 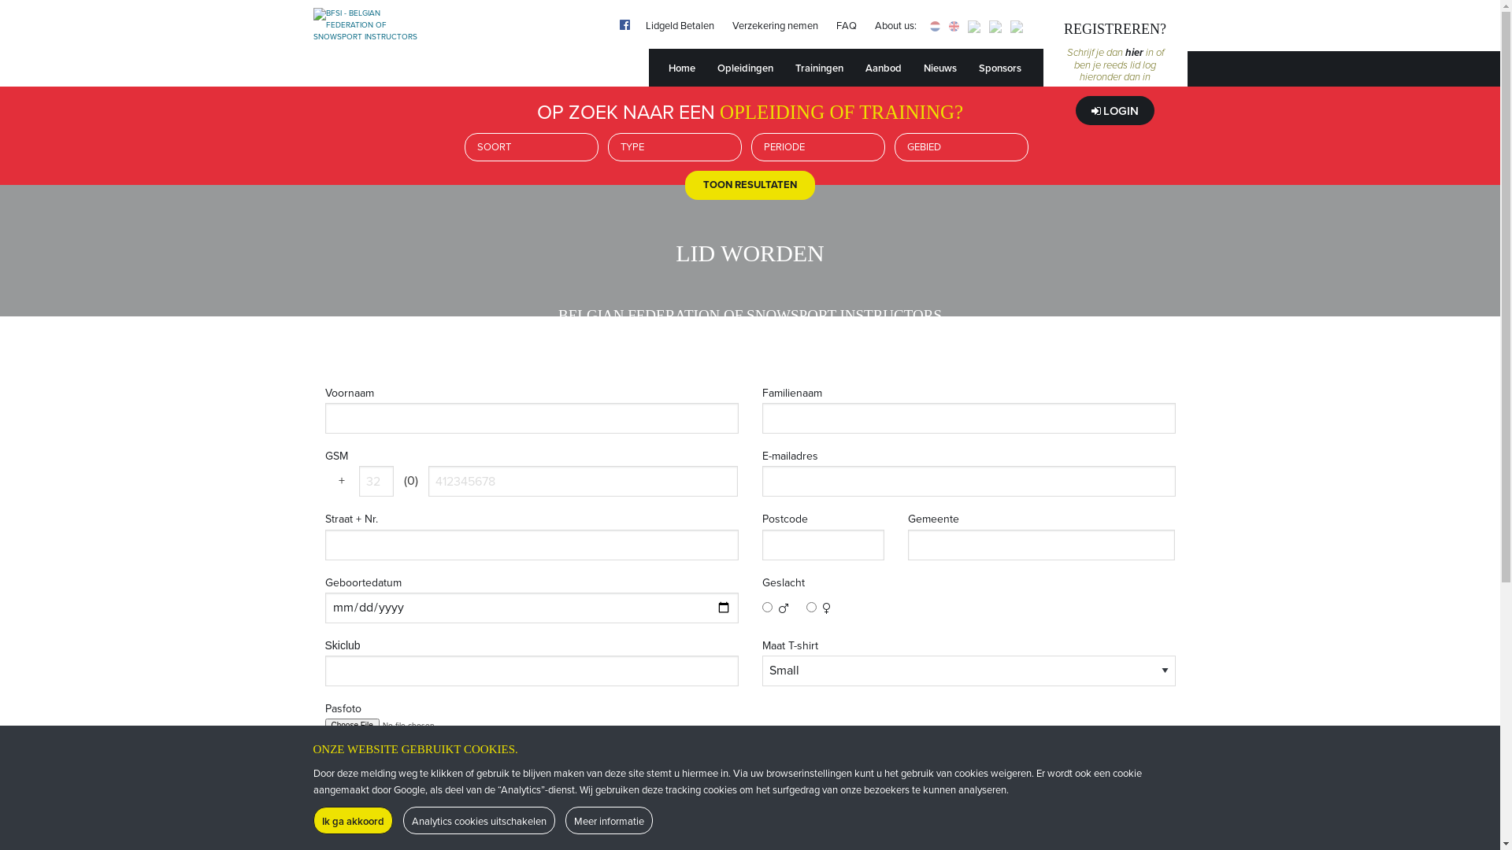 What do you see at coordinates (750, 107) in the screenshot?
I see `OP ZOEK NAAR EEN OPLEIDING OF TRAINING?` at bounding box center [750, 107].